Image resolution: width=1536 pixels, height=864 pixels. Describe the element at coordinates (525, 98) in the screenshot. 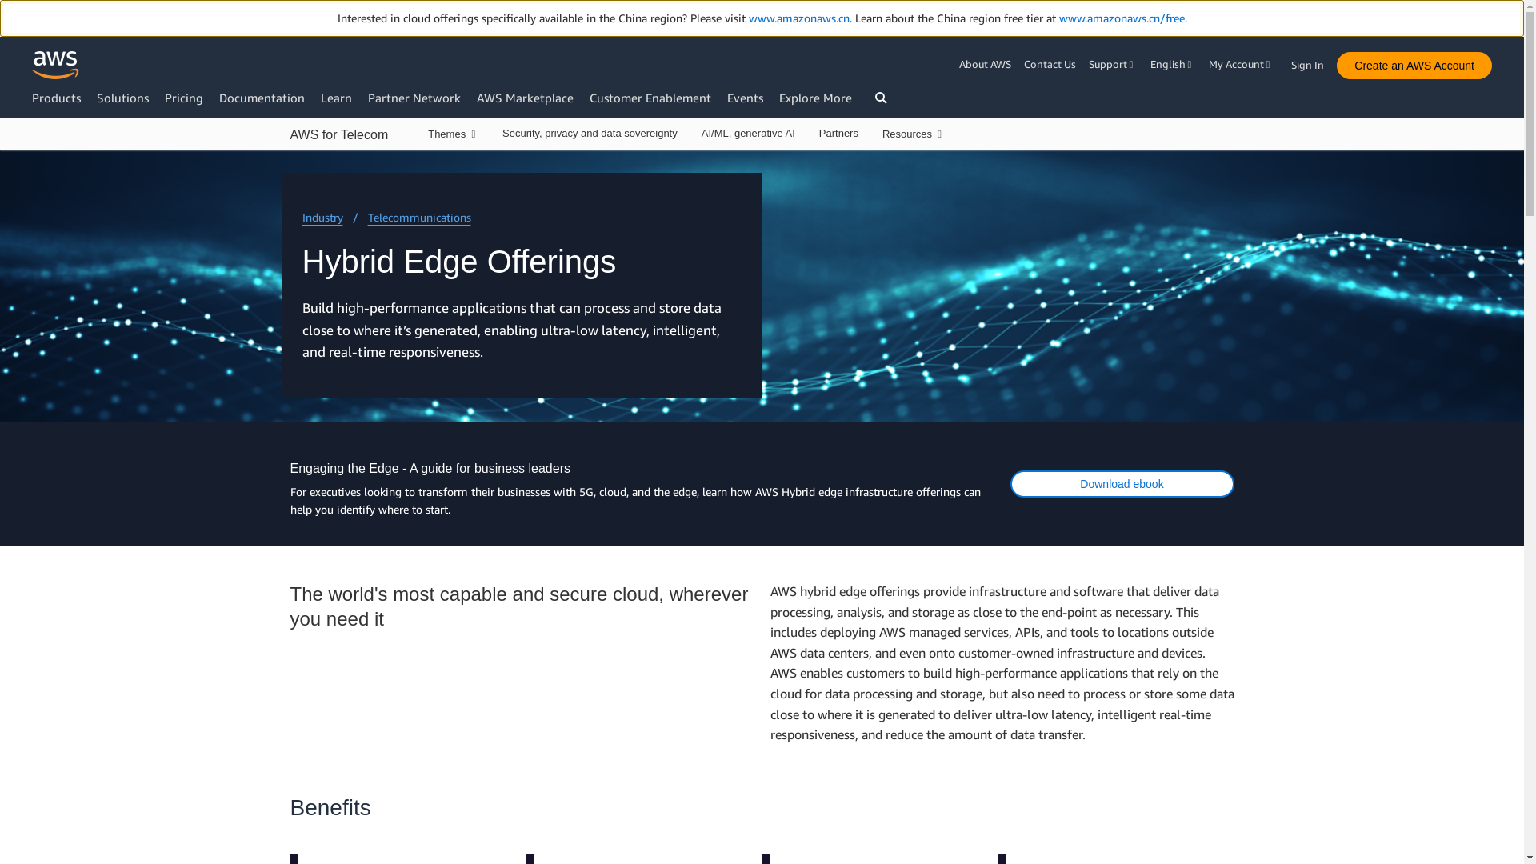

I see `AWS Marketplace` at that location.